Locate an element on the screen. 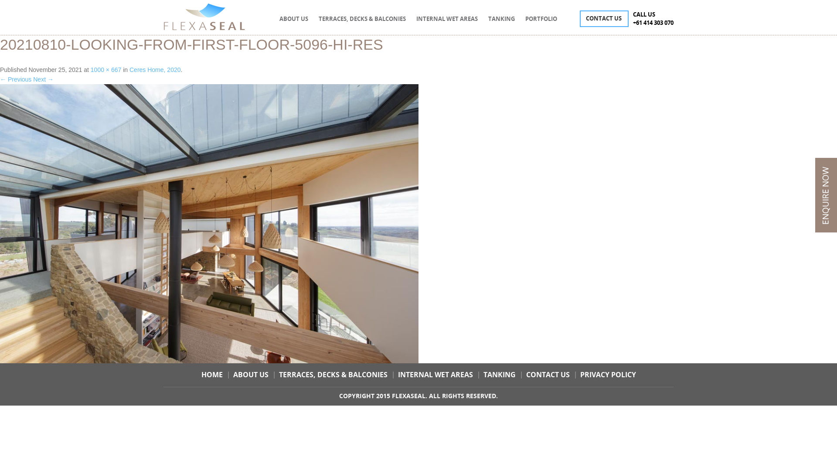 The height and width of the screenshot is (471, 837). TERRACES, DECKS & BALCONIES is located at coordinates (333, 375).